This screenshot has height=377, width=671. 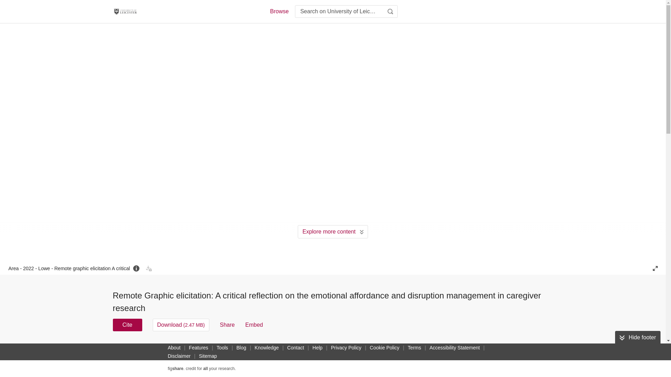 What do you see at coordinates (174, 347) in the screenshot?
I see `About` at bounding box center [174, 347].